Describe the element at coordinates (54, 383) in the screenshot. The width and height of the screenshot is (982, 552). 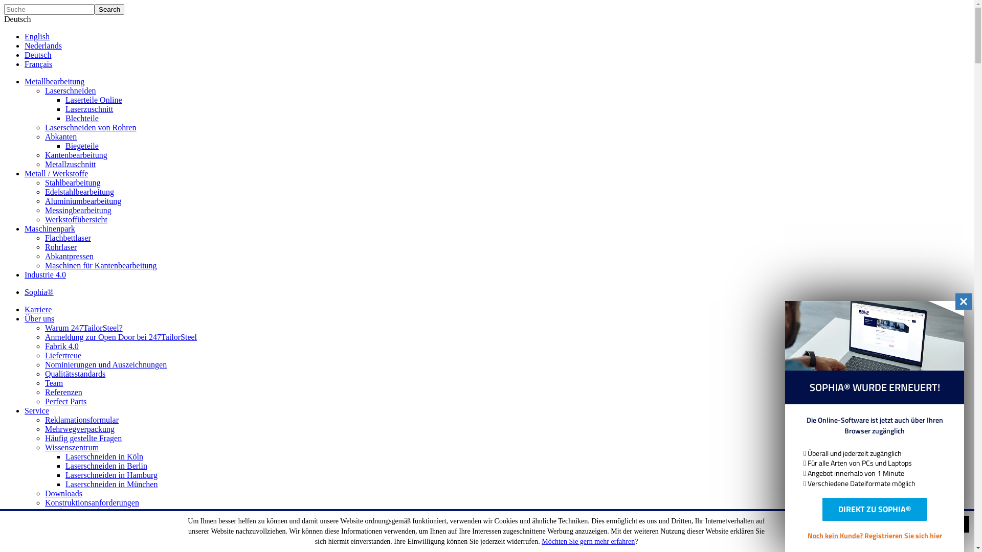
I see `Team` at that location.